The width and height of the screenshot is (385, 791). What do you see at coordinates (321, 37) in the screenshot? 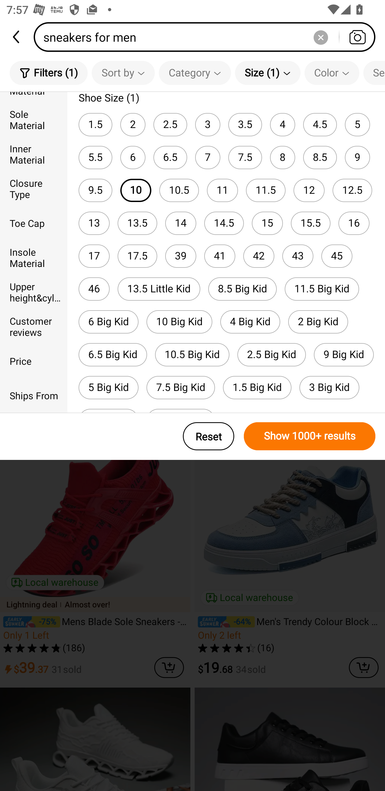
I see `Delete search history` at bounding box center [321, 37].